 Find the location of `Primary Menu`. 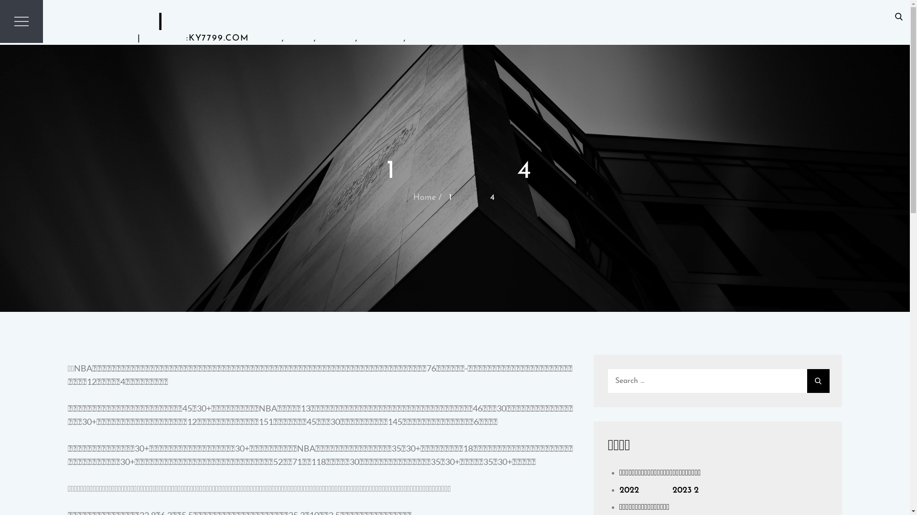

Primary Menu is located at coordinates (21, 21).